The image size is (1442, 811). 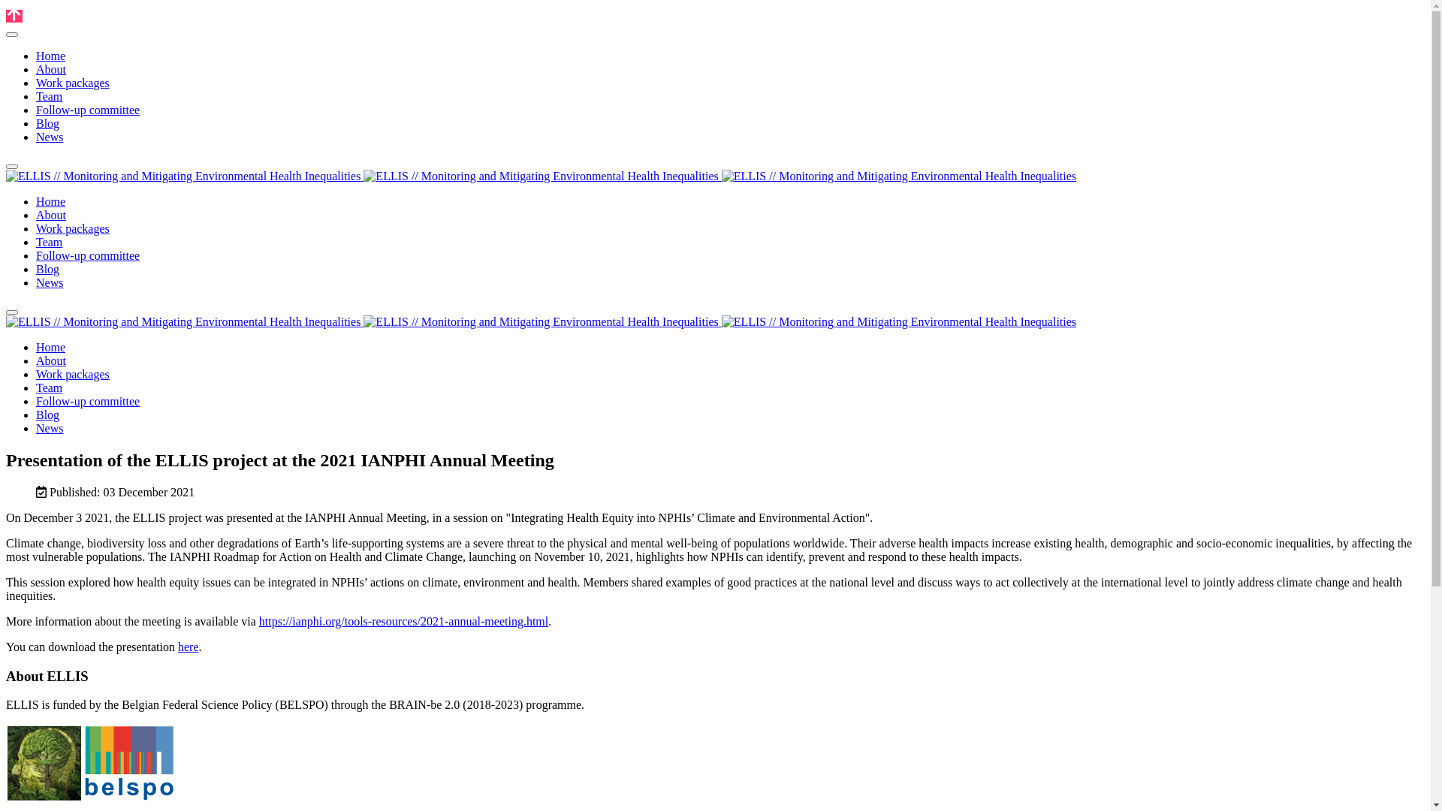 What do you see at coordinates (50, 242) in the screenshot?
I see `Team` at bounding box center [50, 242].